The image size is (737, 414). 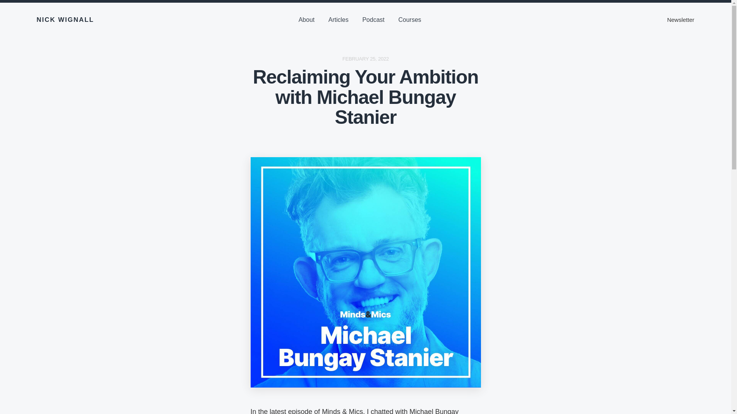 I want to click on Podcast, so click(x=365, y=58).